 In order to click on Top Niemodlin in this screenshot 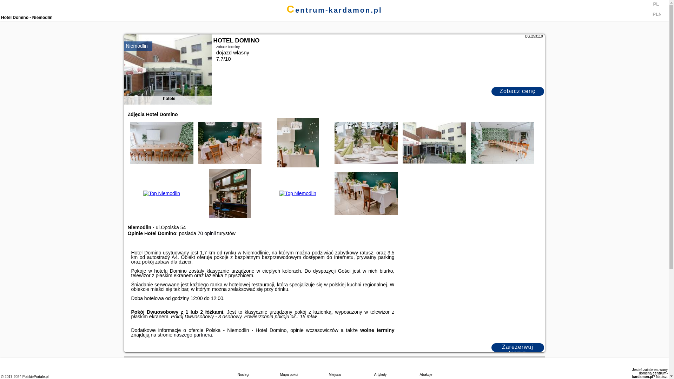, I will do `click(230, 142)`.